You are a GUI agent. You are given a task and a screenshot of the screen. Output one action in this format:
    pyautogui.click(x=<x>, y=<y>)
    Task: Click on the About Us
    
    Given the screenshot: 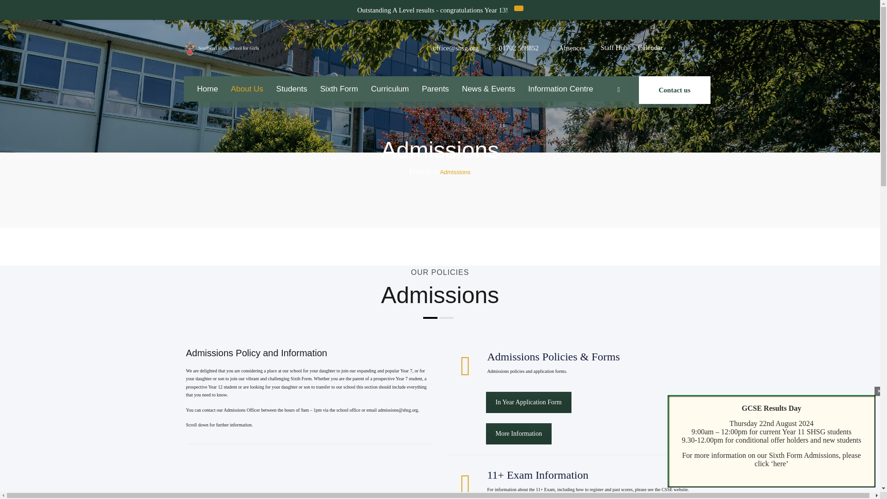 What is the action you would take?
    pyautogui.click(x=247, y=89)
    